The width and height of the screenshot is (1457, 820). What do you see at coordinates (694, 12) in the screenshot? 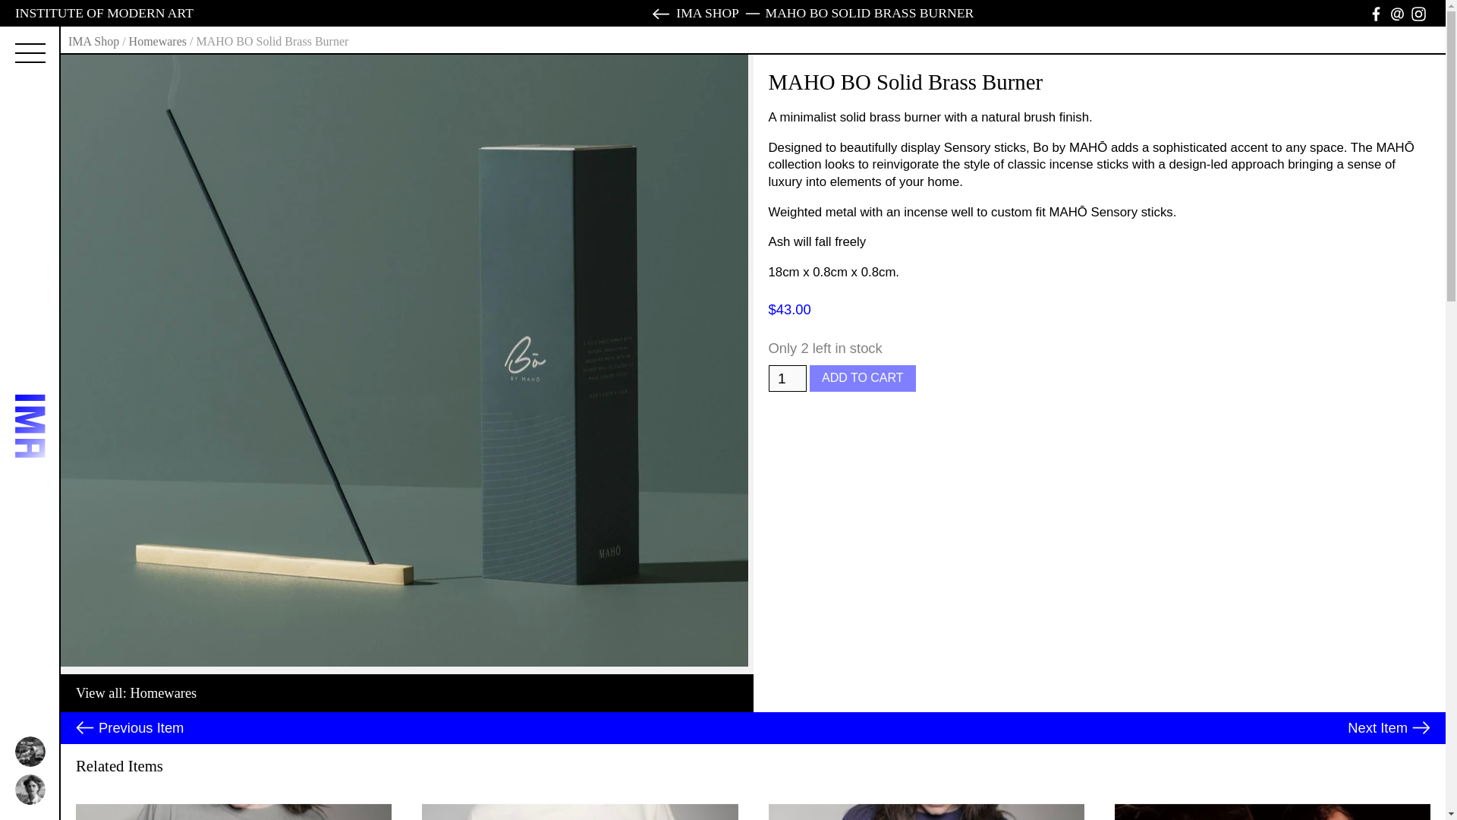
I see `IMA SHOP` at bounding box center [694, 12].